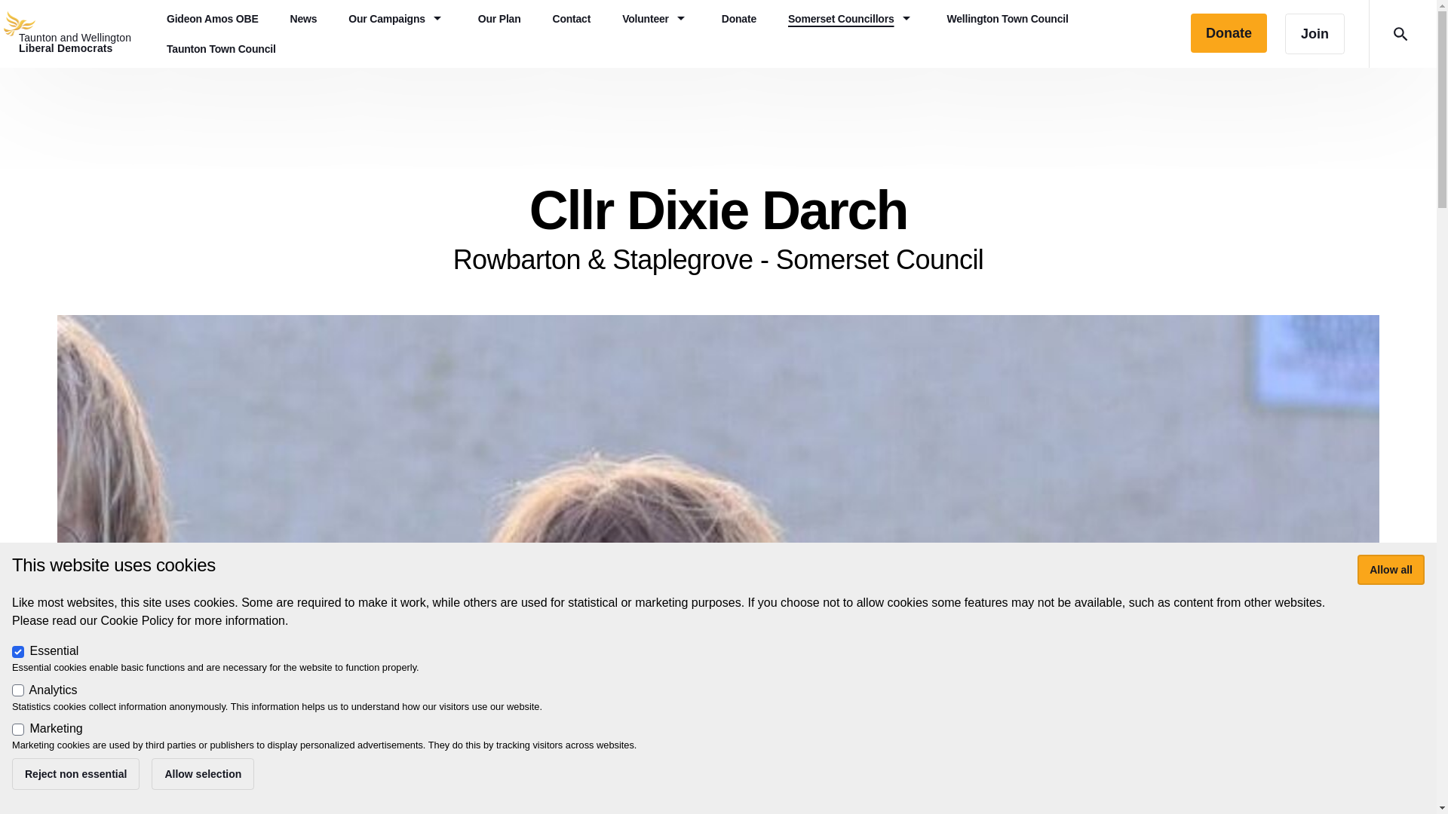  Describe the element at coordinates (303, 19) in the screenshot. I see `News` at that location.